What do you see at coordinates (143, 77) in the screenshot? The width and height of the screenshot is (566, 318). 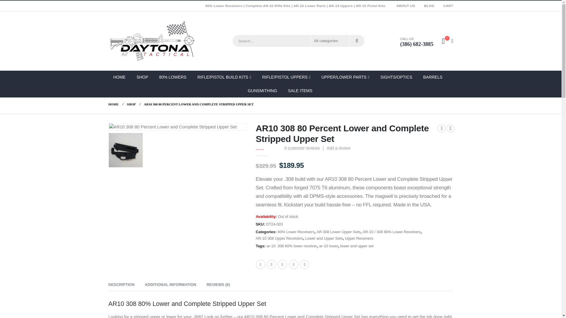 I see `SHOP` at bounding box center [143, 77].